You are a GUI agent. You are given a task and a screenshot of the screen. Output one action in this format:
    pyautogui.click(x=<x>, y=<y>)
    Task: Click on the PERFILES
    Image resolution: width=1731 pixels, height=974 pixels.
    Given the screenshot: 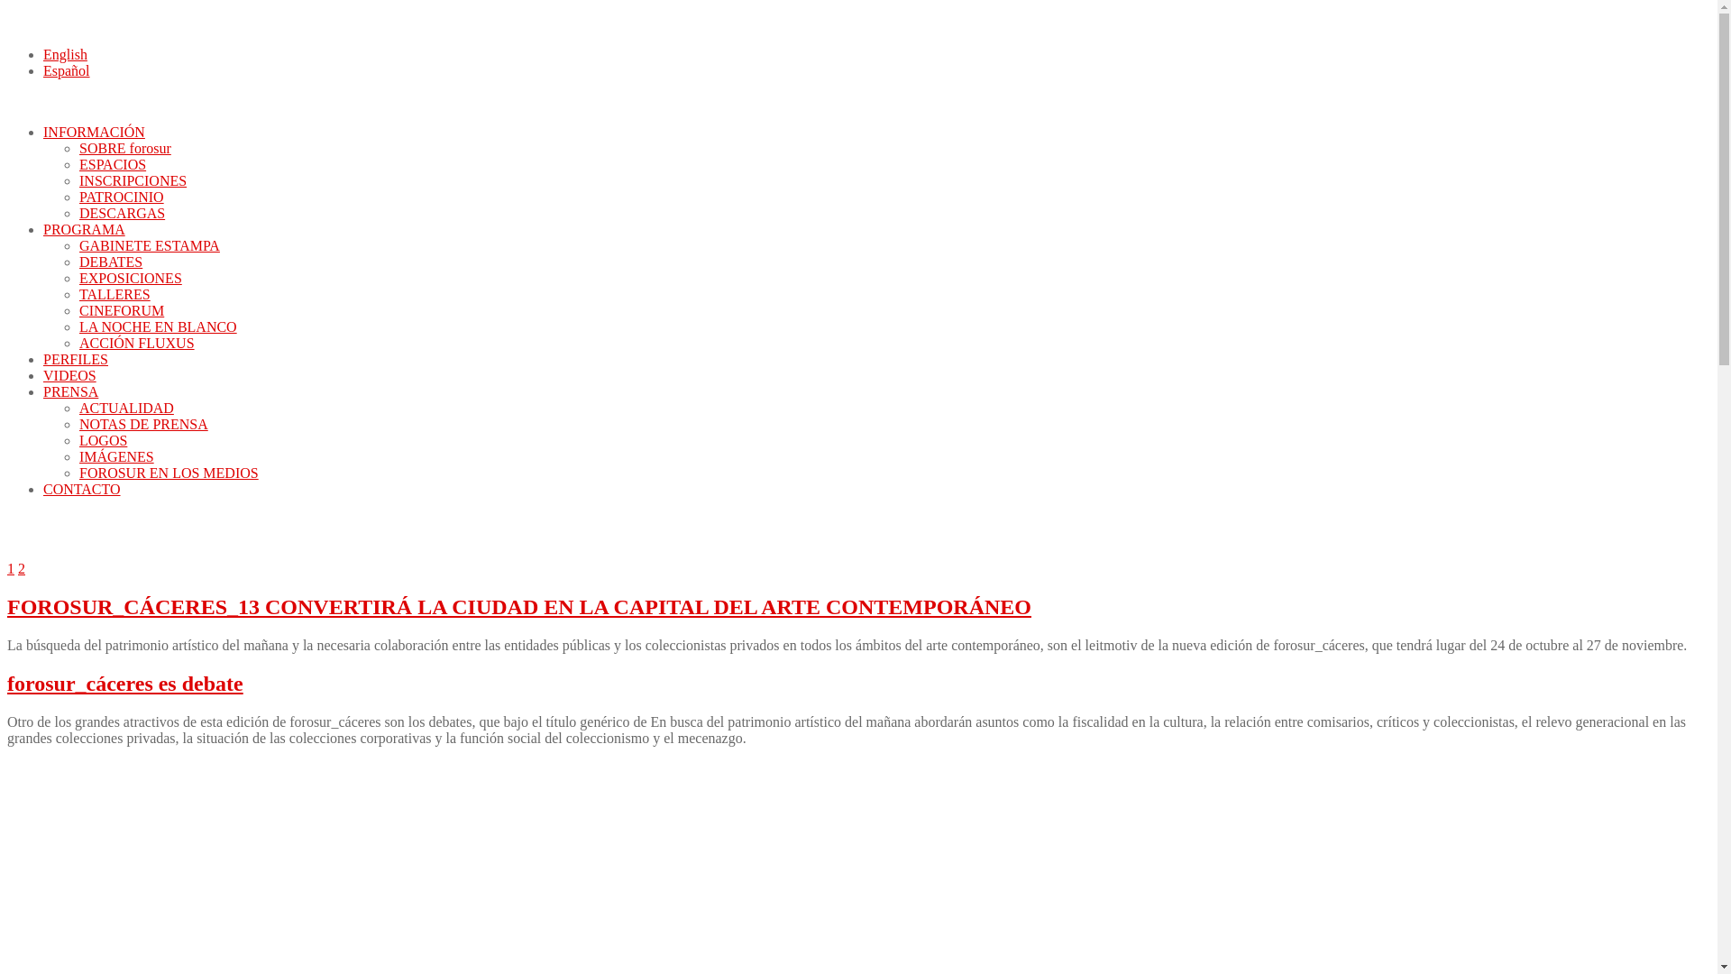 What is the action you would take?
    pyautogui.click(x=76, y=359)
    